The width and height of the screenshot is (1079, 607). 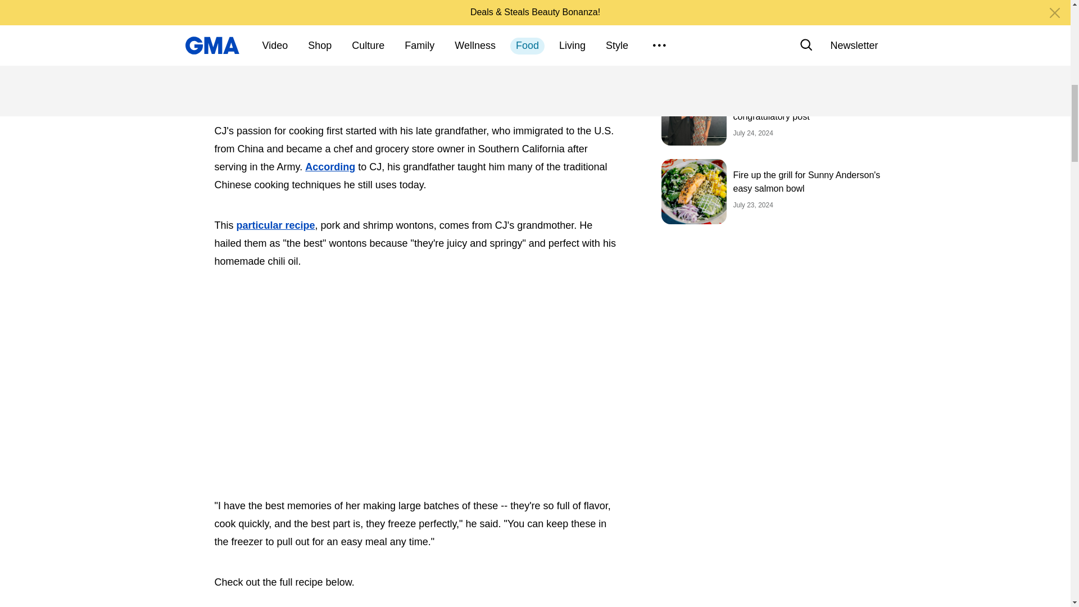 What do you see at coordinates (330, 166) in the screenshot?
I see `According` at bounding box center [330, 166].